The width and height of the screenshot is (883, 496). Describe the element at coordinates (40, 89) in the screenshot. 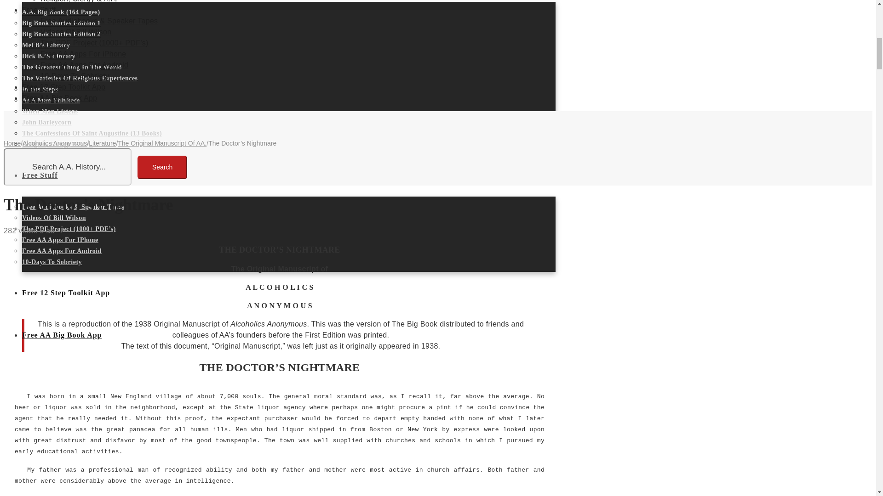

I see `In His Steps` at that location.